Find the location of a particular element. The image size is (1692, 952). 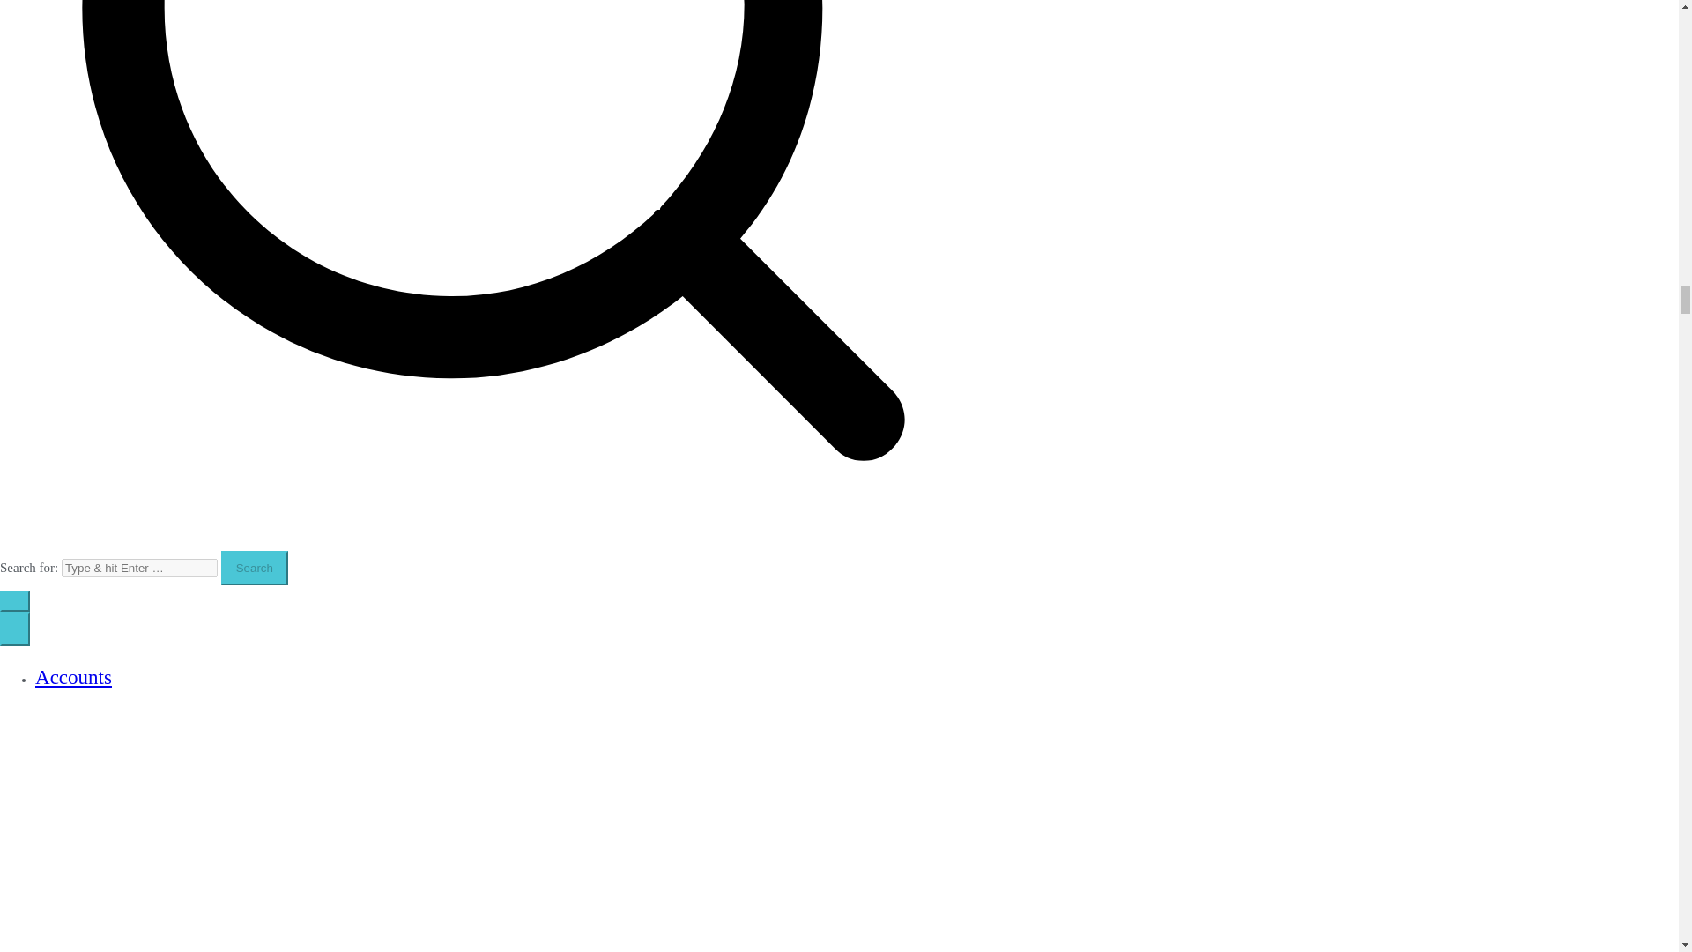

Search is located at coordinates (254, 568).